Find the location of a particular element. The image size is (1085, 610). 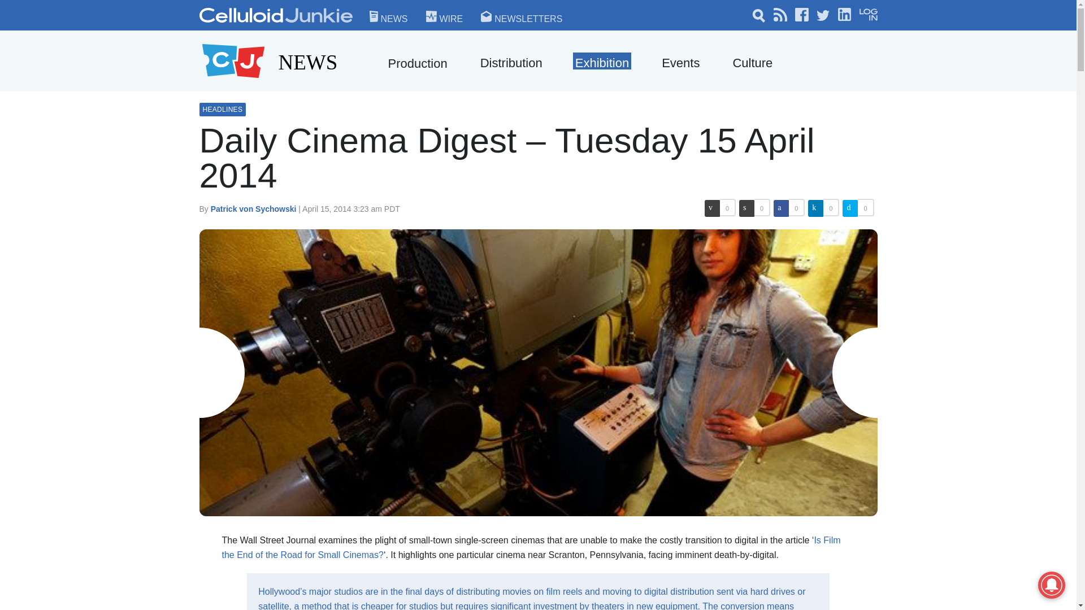

Share on Email is located at coordinates (712, 208).